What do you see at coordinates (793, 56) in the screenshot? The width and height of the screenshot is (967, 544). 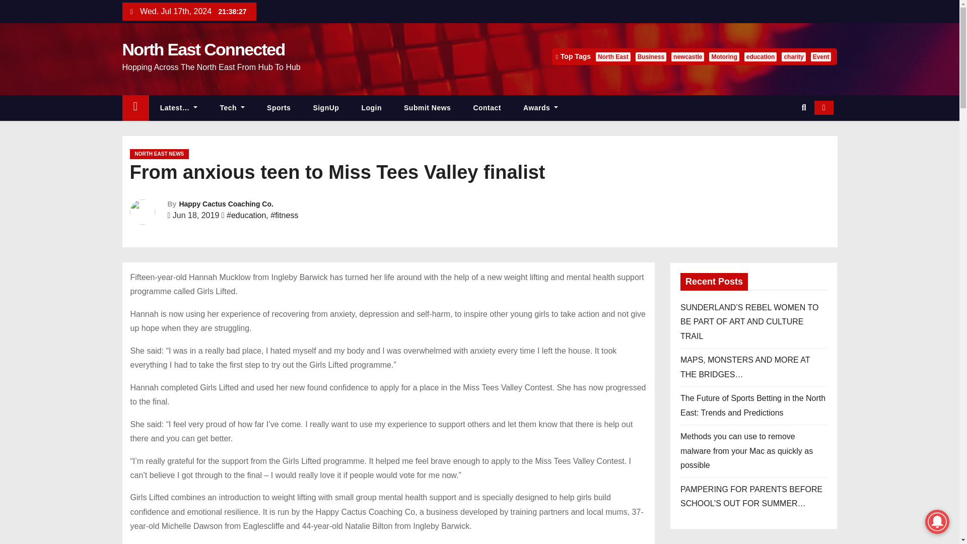 I see `charity` at bounding box center [793, 56].